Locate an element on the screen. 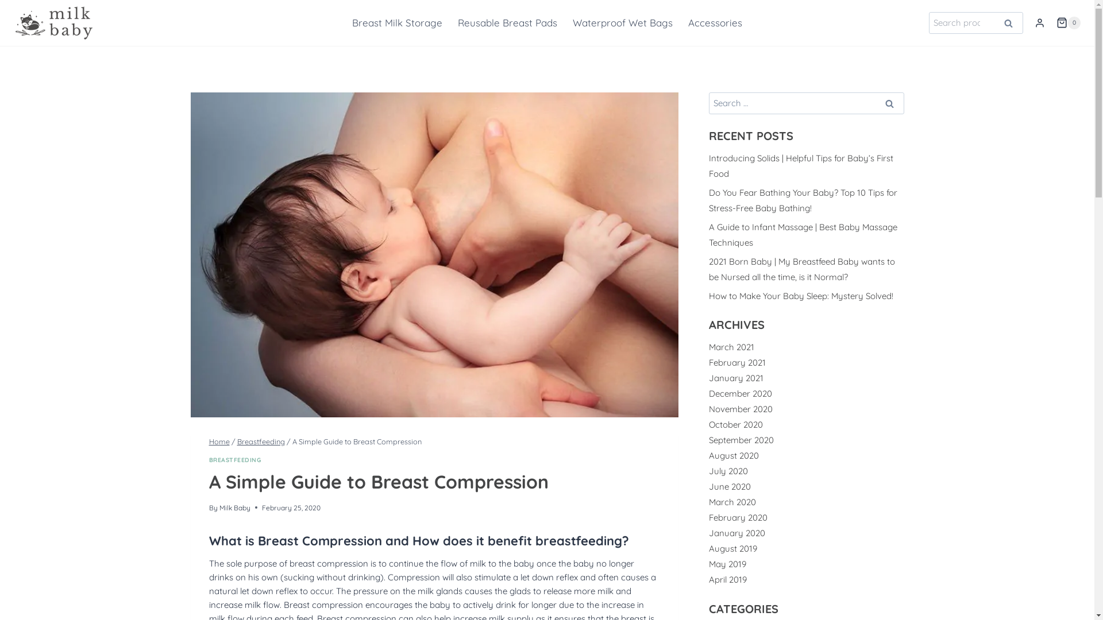 The width and height of the screenshot is (1103, 620). February 2020 is located at coordinates (738, 518).